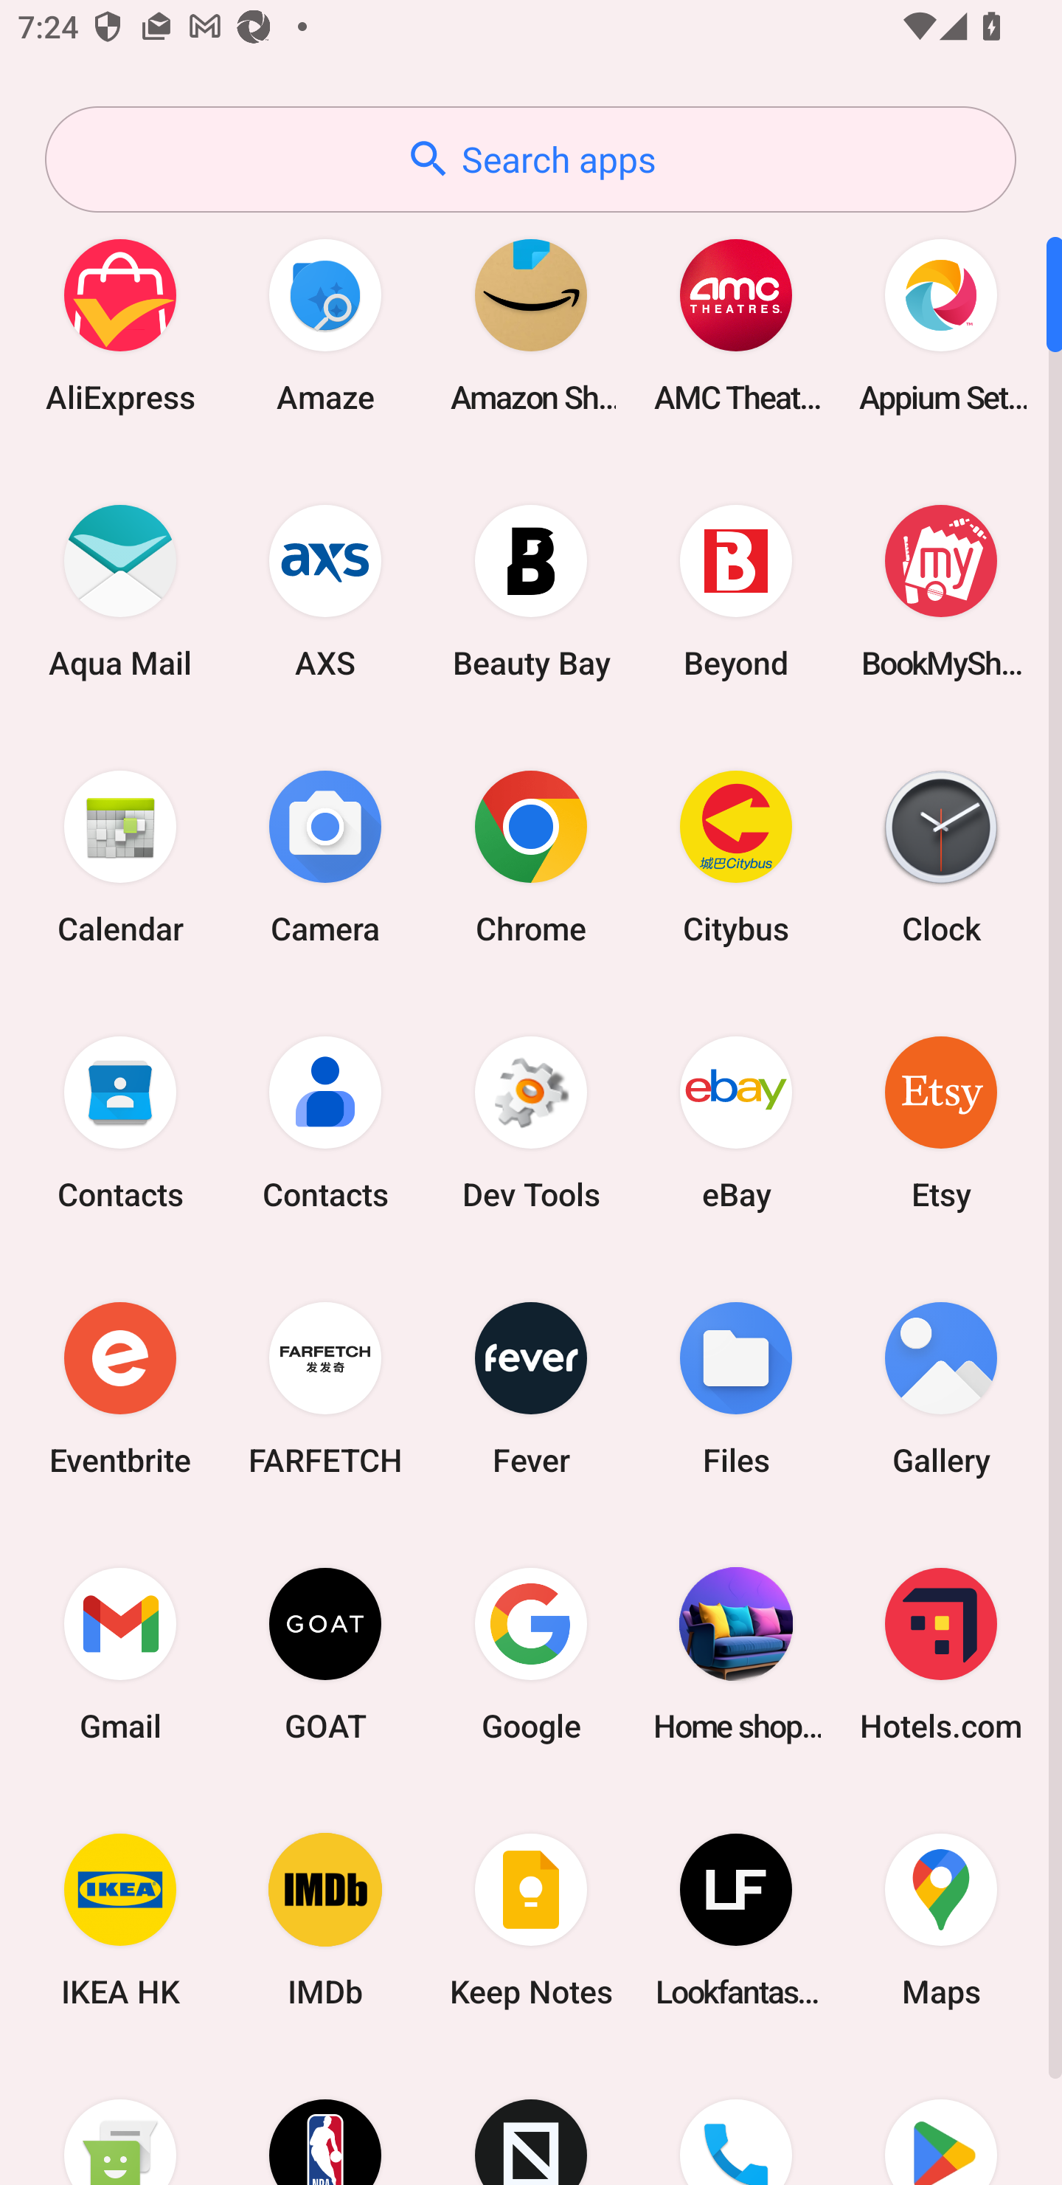 The height and width of the screenshot is (2185, 1062). I want to click on Appium Settings, so click(941, 325).